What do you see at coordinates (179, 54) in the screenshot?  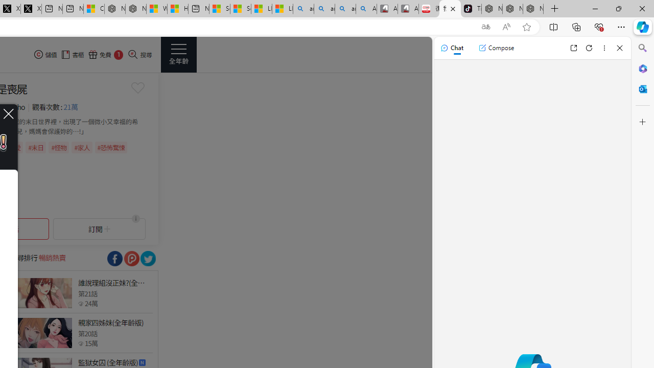 I see `Class: side_menu_btn actionRightMenuBtn` at bounding box center [179, 54].